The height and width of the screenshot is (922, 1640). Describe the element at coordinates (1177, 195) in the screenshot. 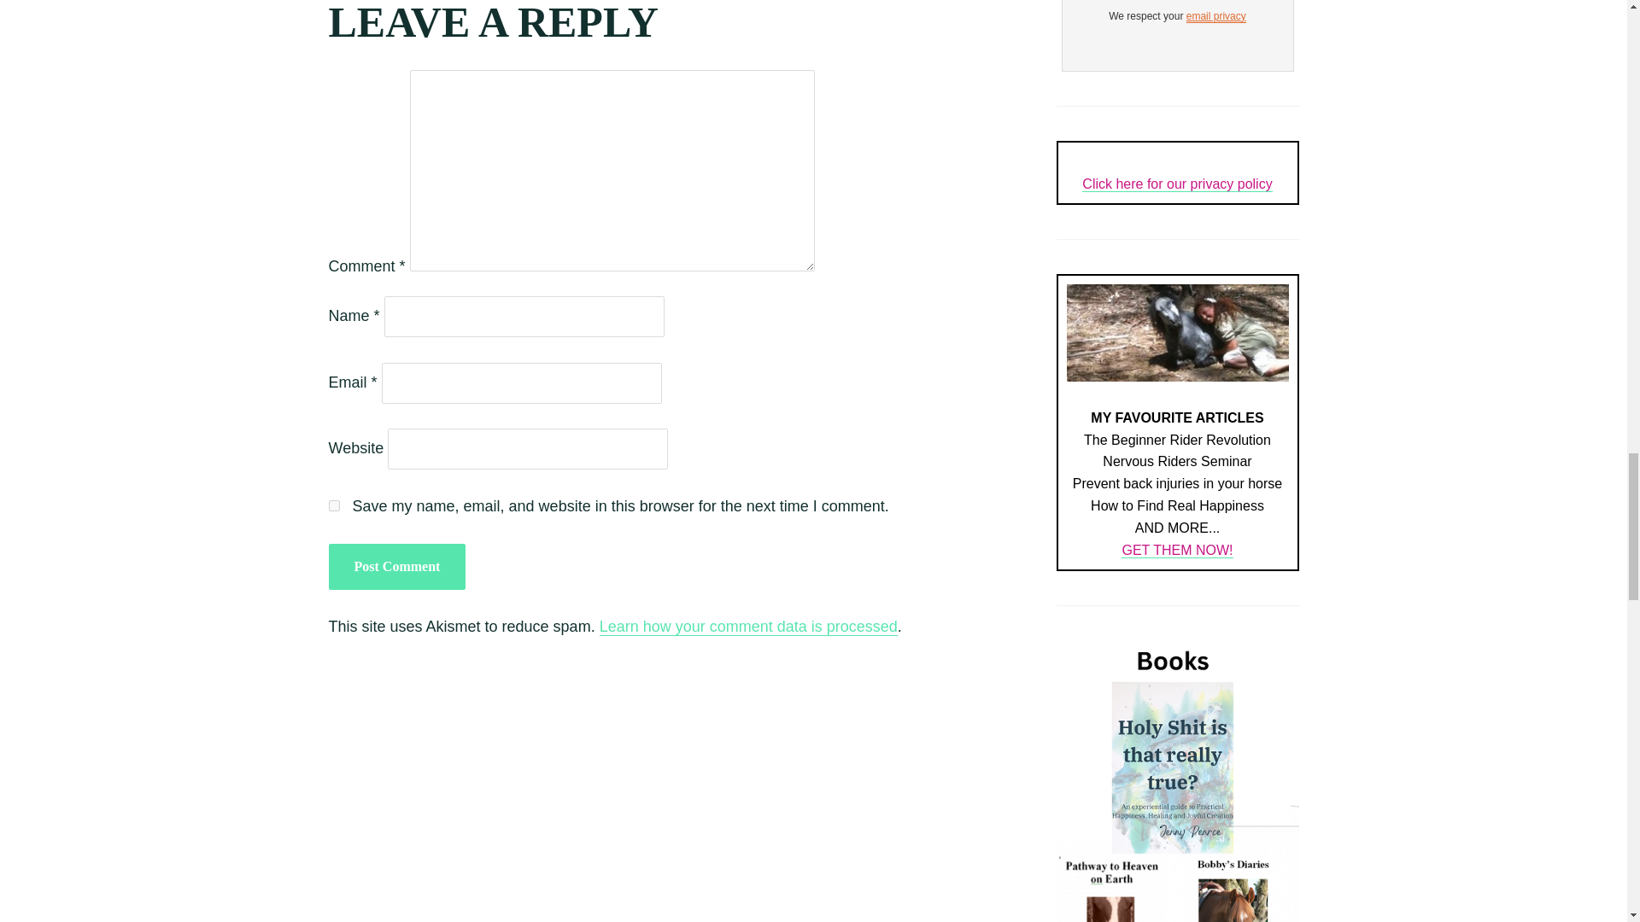

I see `Click here for our privacy policy` at that location.